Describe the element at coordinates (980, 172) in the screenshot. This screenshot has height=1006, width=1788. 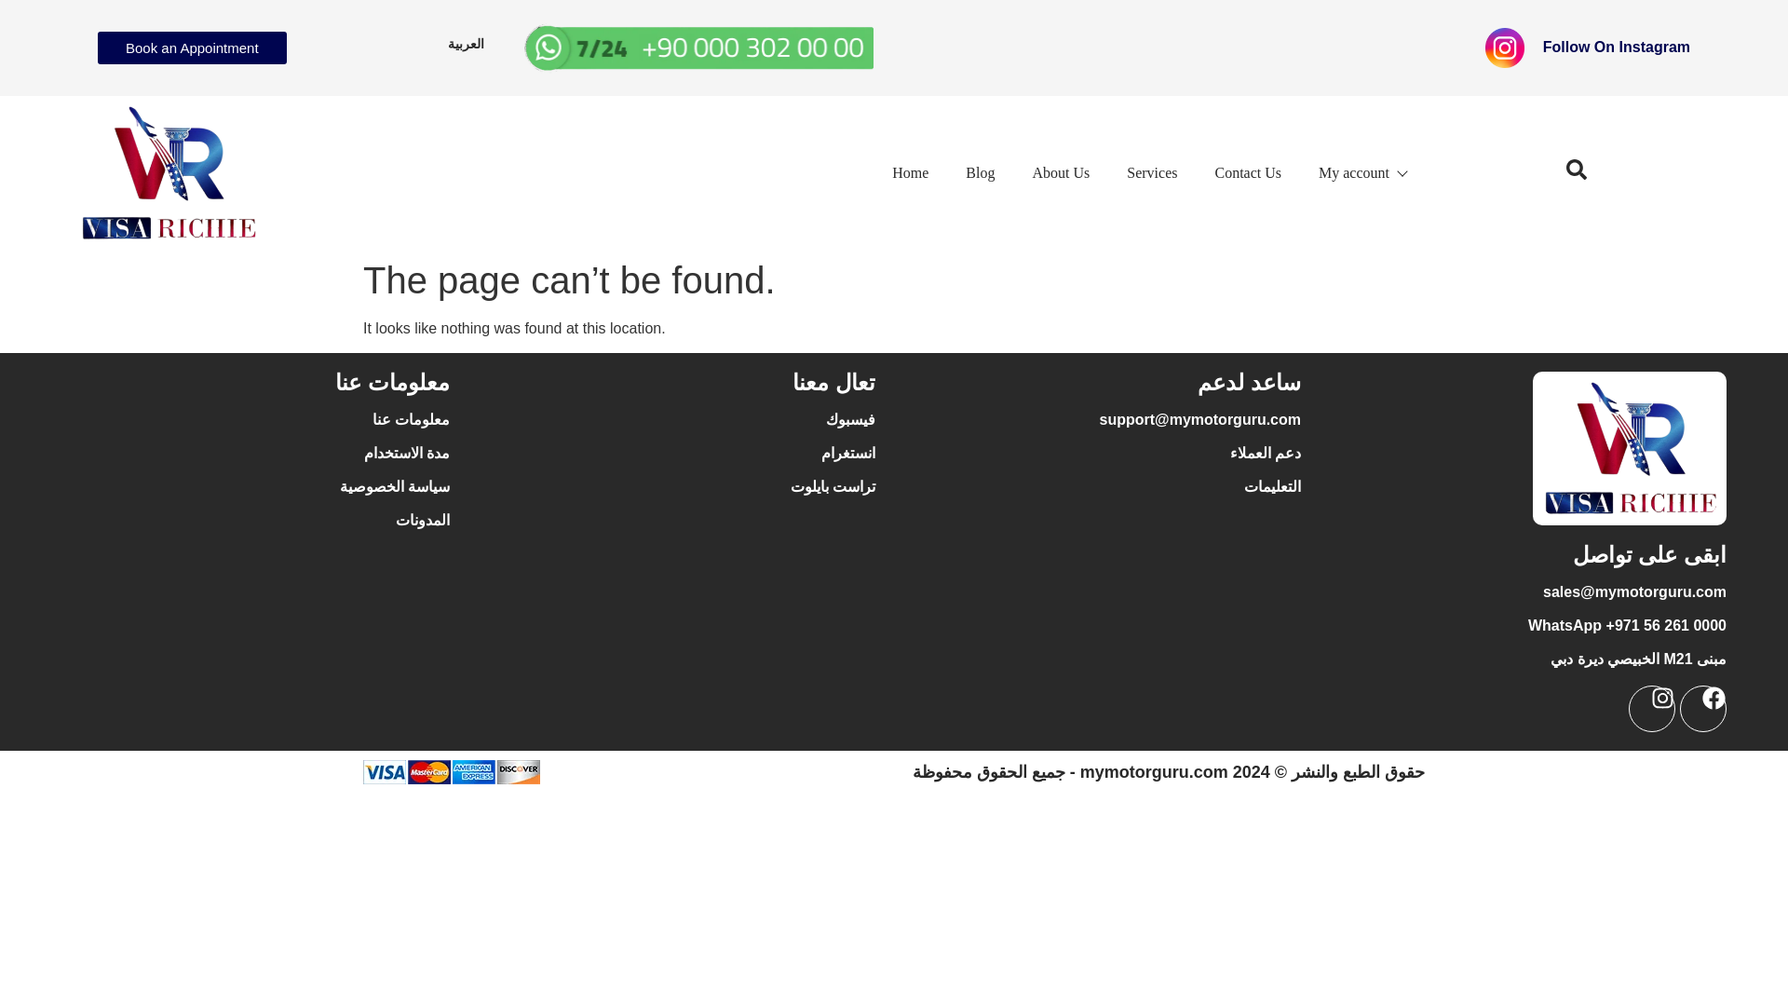
I see `Blog` at that location.